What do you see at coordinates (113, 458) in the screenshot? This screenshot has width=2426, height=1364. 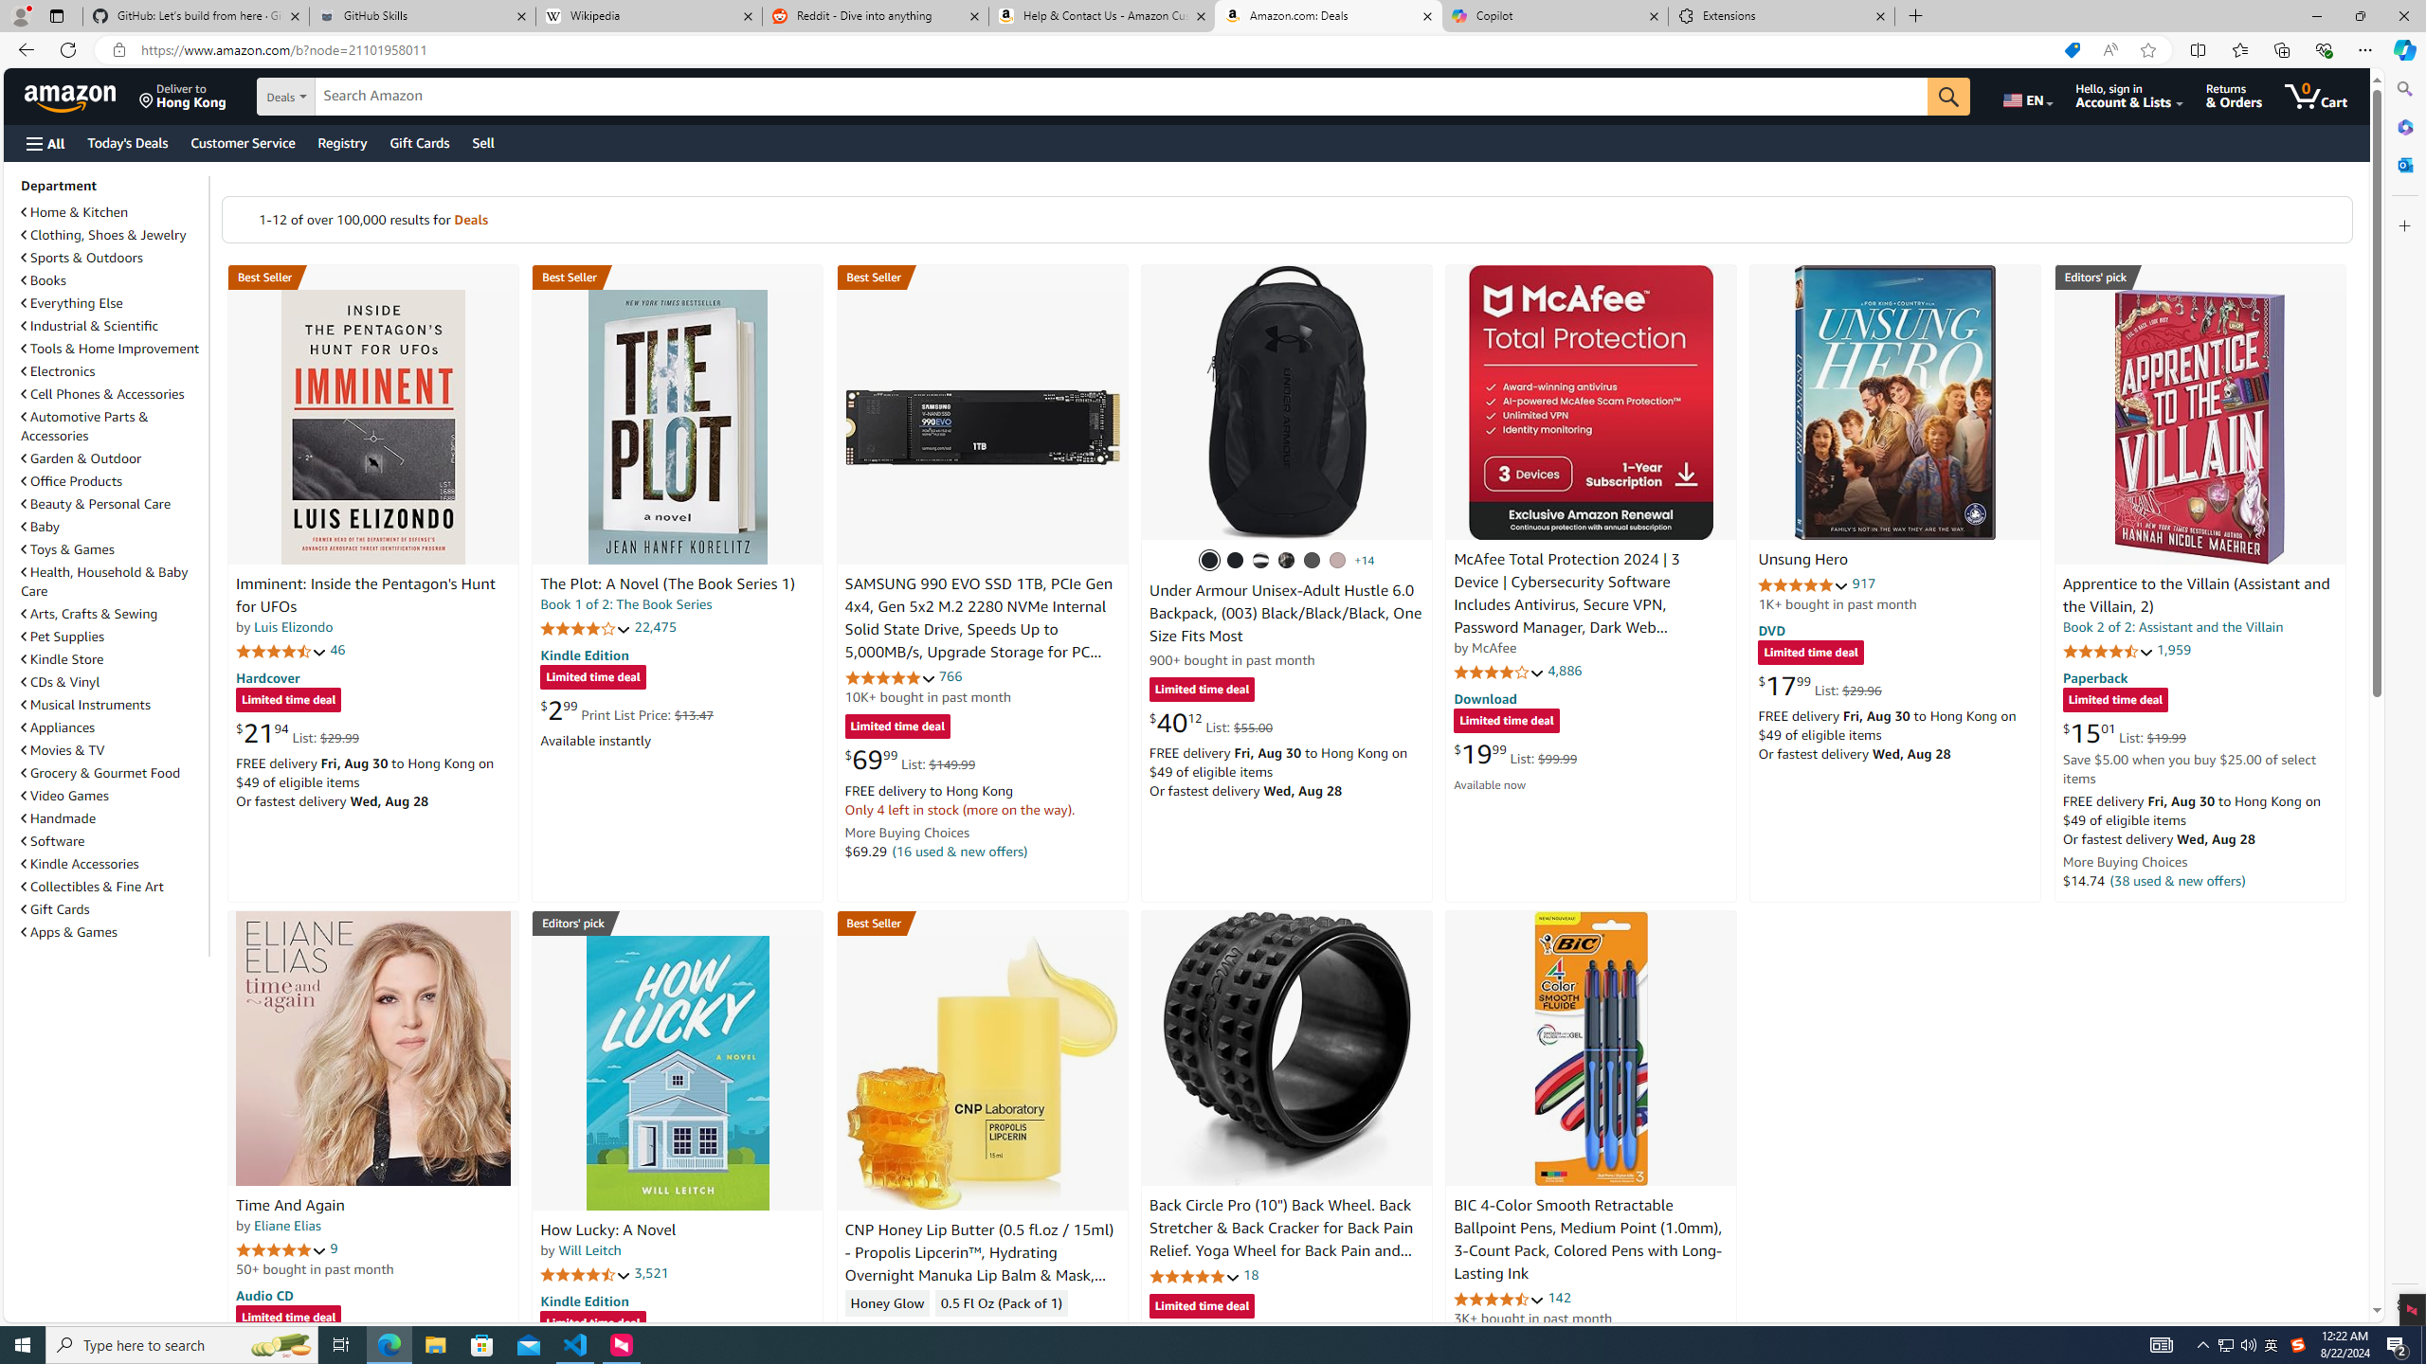 I see `Garden & Outdoor` at bounding box center [113, 458].